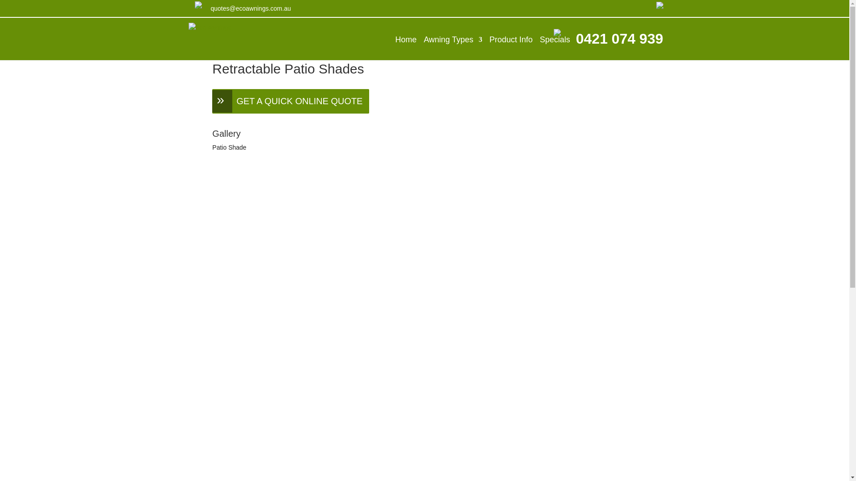  I want to click on Awning Types, so click(453, 40).